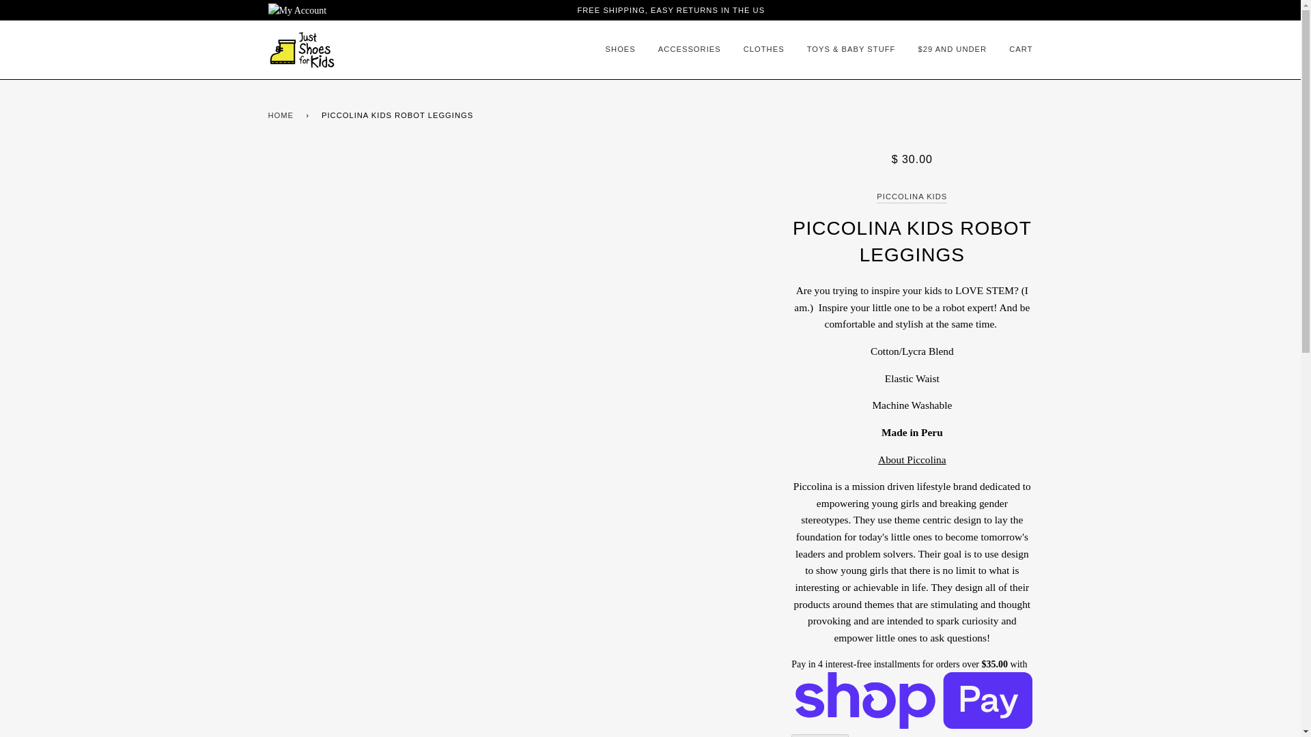 This screenshot has width=1311, height=737. I want to click on Back to the frontpage, so click(283, 116).